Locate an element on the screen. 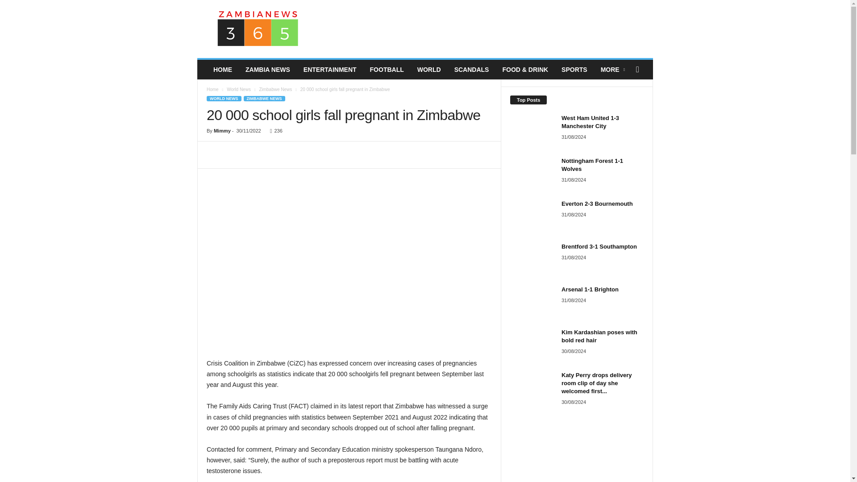  SCANDALS is located at coordinates (471, 70).